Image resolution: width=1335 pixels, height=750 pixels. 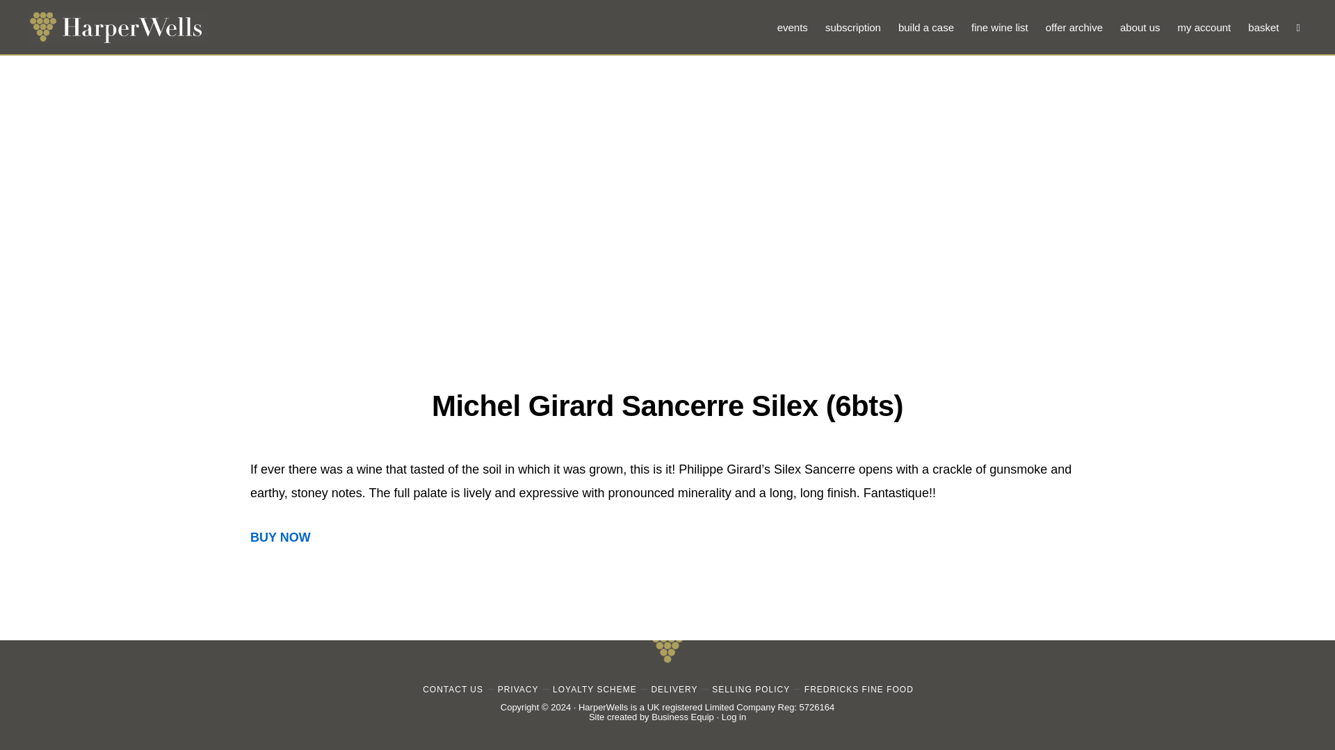 What do you see at coordinates (1074, 26) in the screenshot?
I see `offer archive` at bounding box center [1074, 26].